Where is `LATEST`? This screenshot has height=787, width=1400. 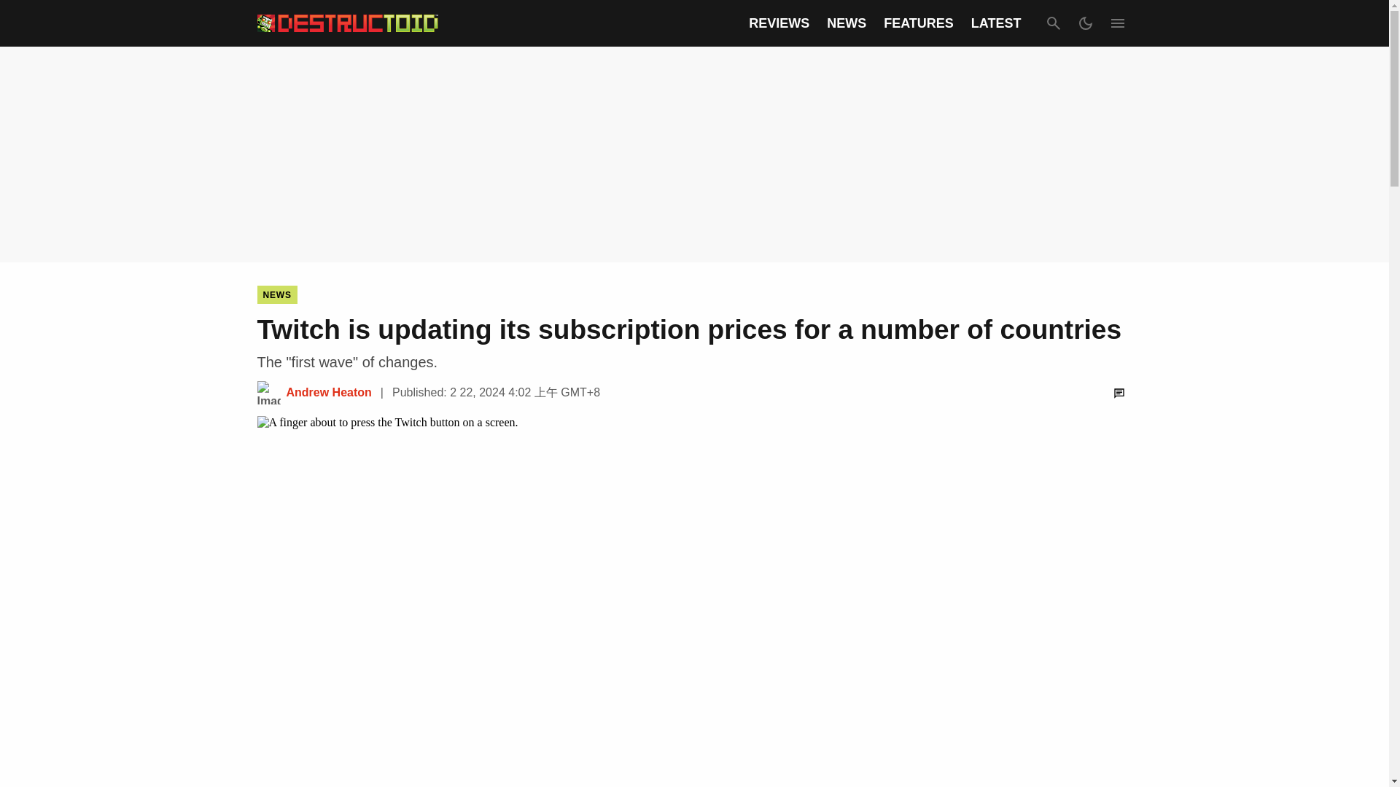
LATEST is located at coordinates (996, 23).